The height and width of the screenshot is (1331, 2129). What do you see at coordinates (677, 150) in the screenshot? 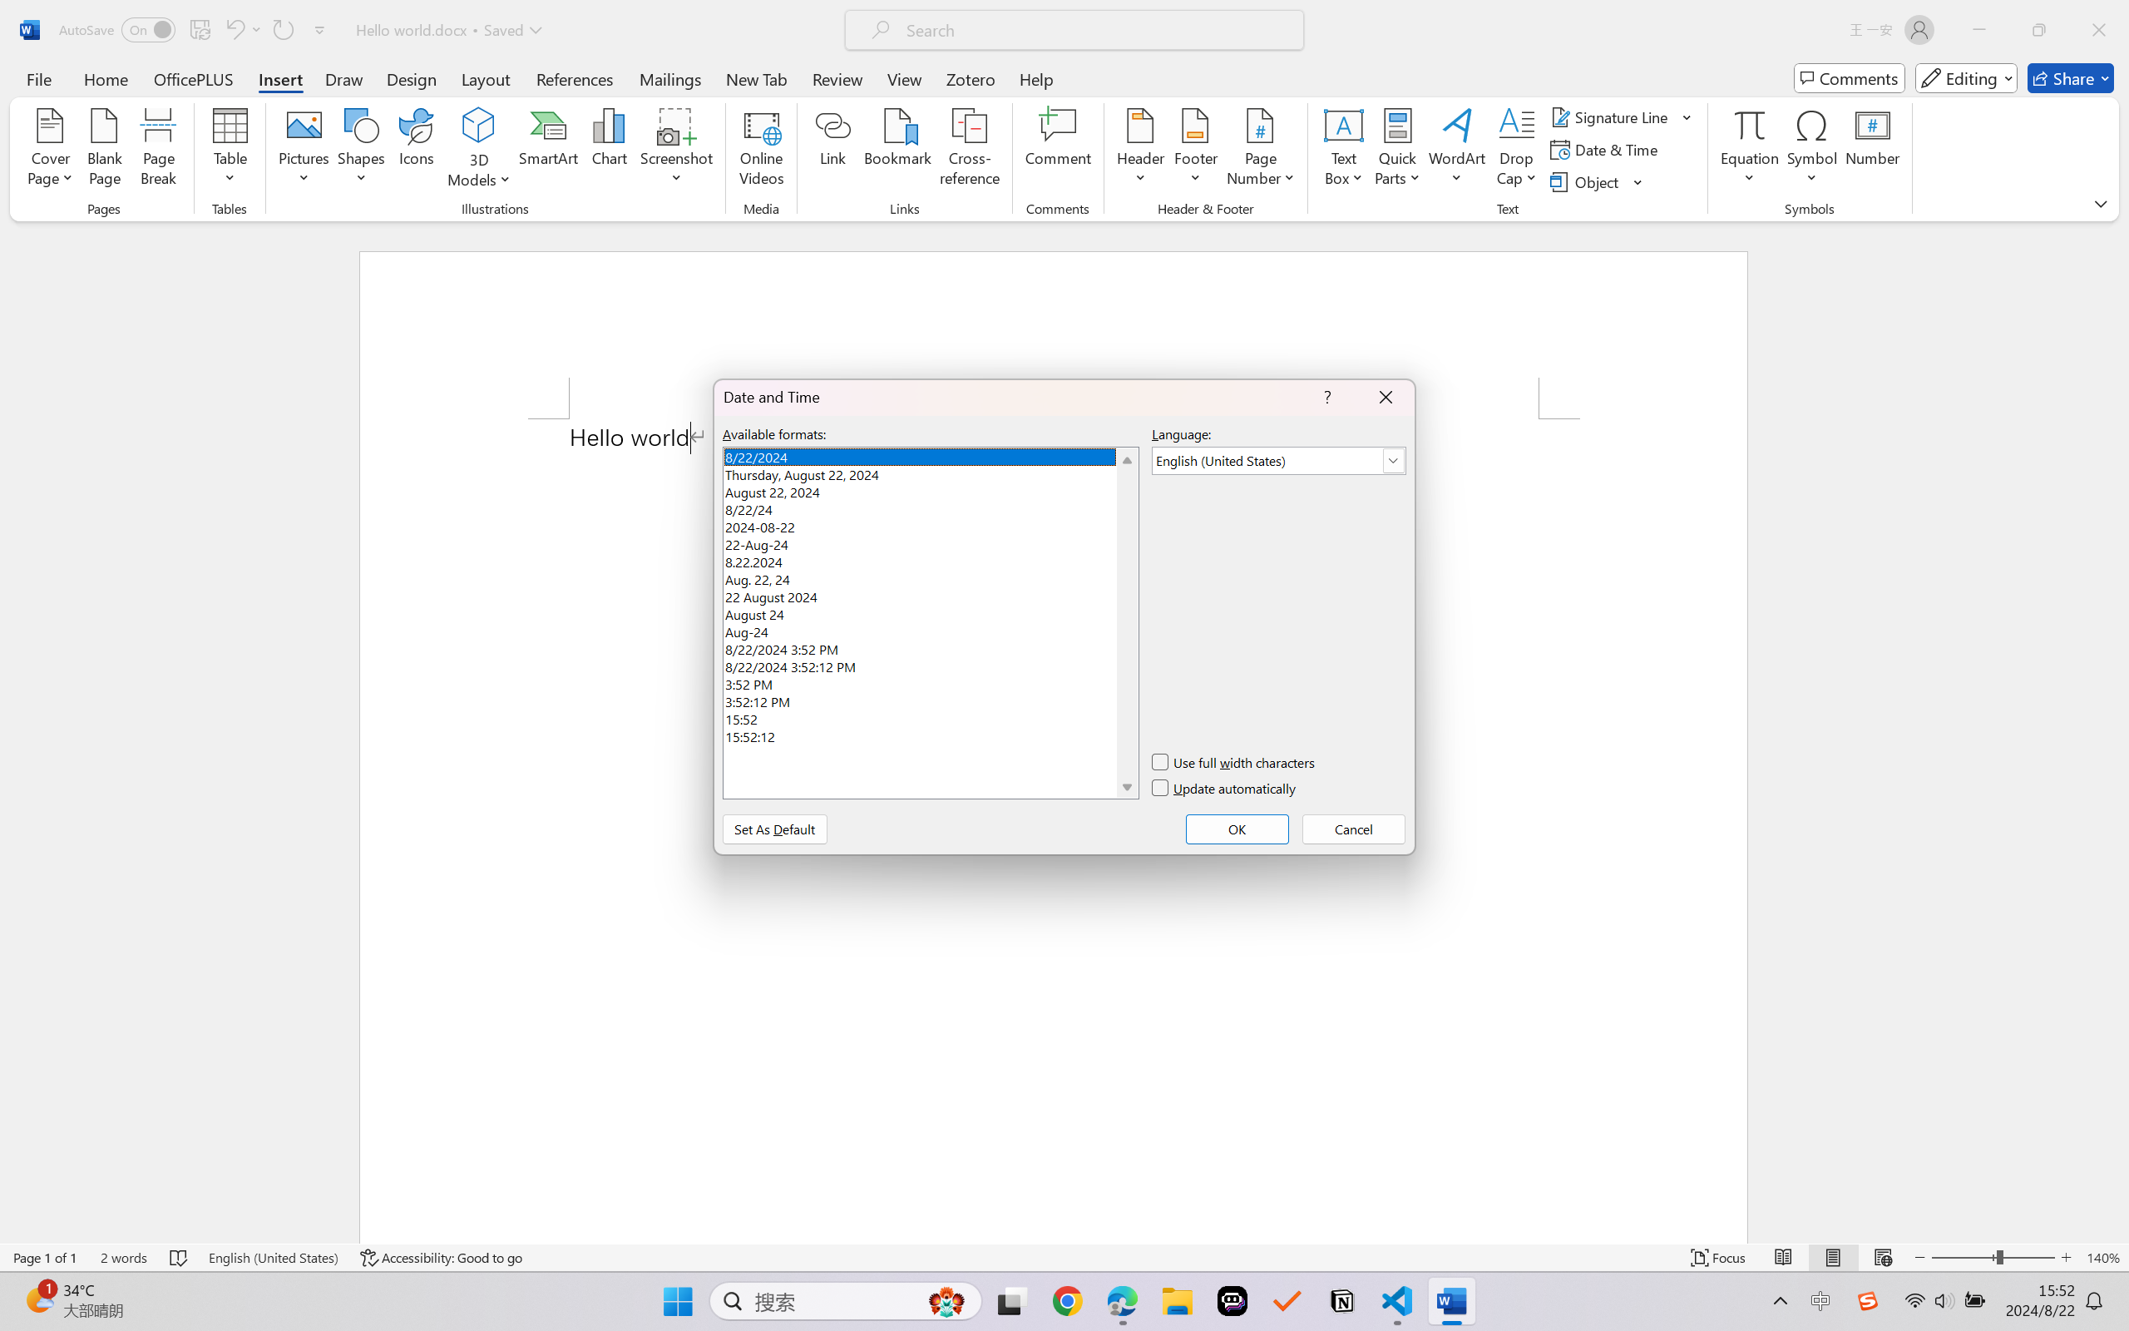
I see `Screenshot` at bounding box center [677, 150].